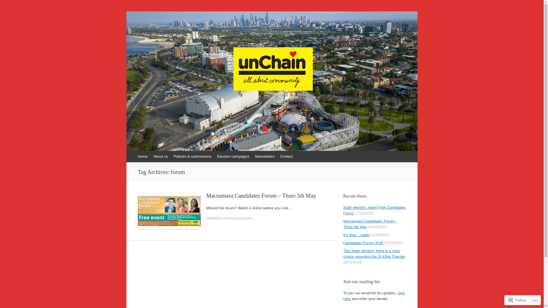 The image size is (548, 308). Describe the element at coordinates (193, 157) in the screenshot. I see `Policies & submissions` at that location.